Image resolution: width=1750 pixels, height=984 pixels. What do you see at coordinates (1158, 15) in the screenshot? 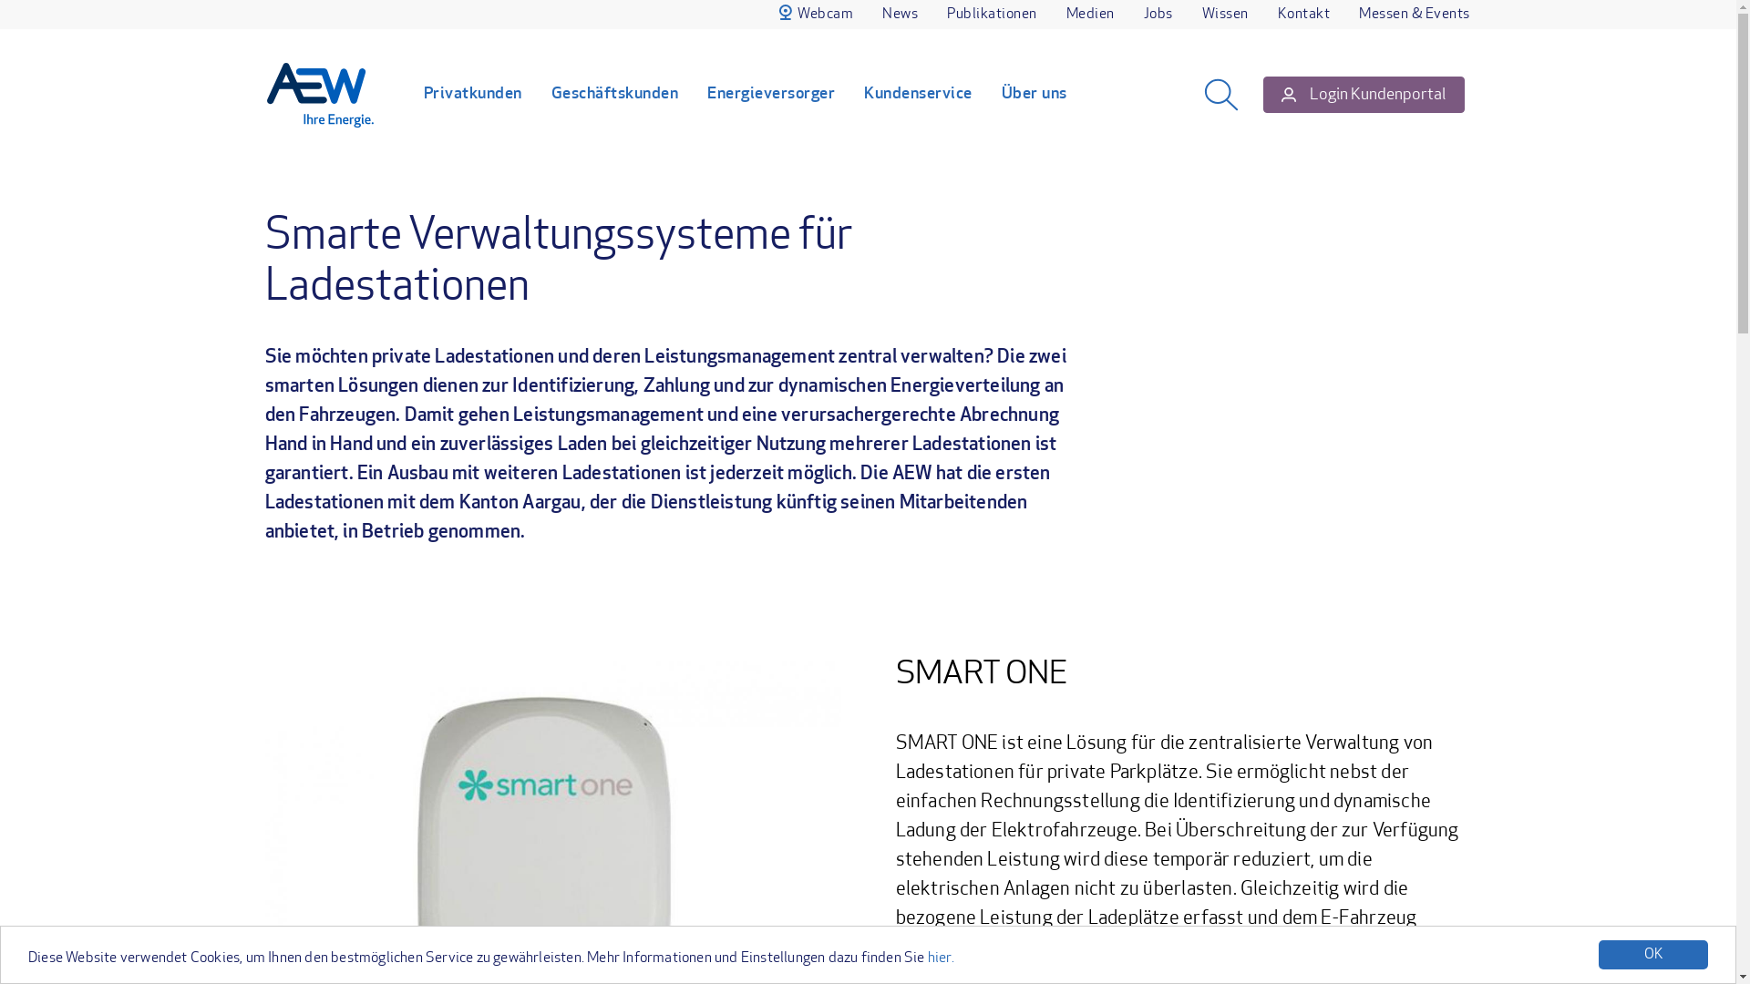
I see `Jobs` at bounding box center [1158, 15].